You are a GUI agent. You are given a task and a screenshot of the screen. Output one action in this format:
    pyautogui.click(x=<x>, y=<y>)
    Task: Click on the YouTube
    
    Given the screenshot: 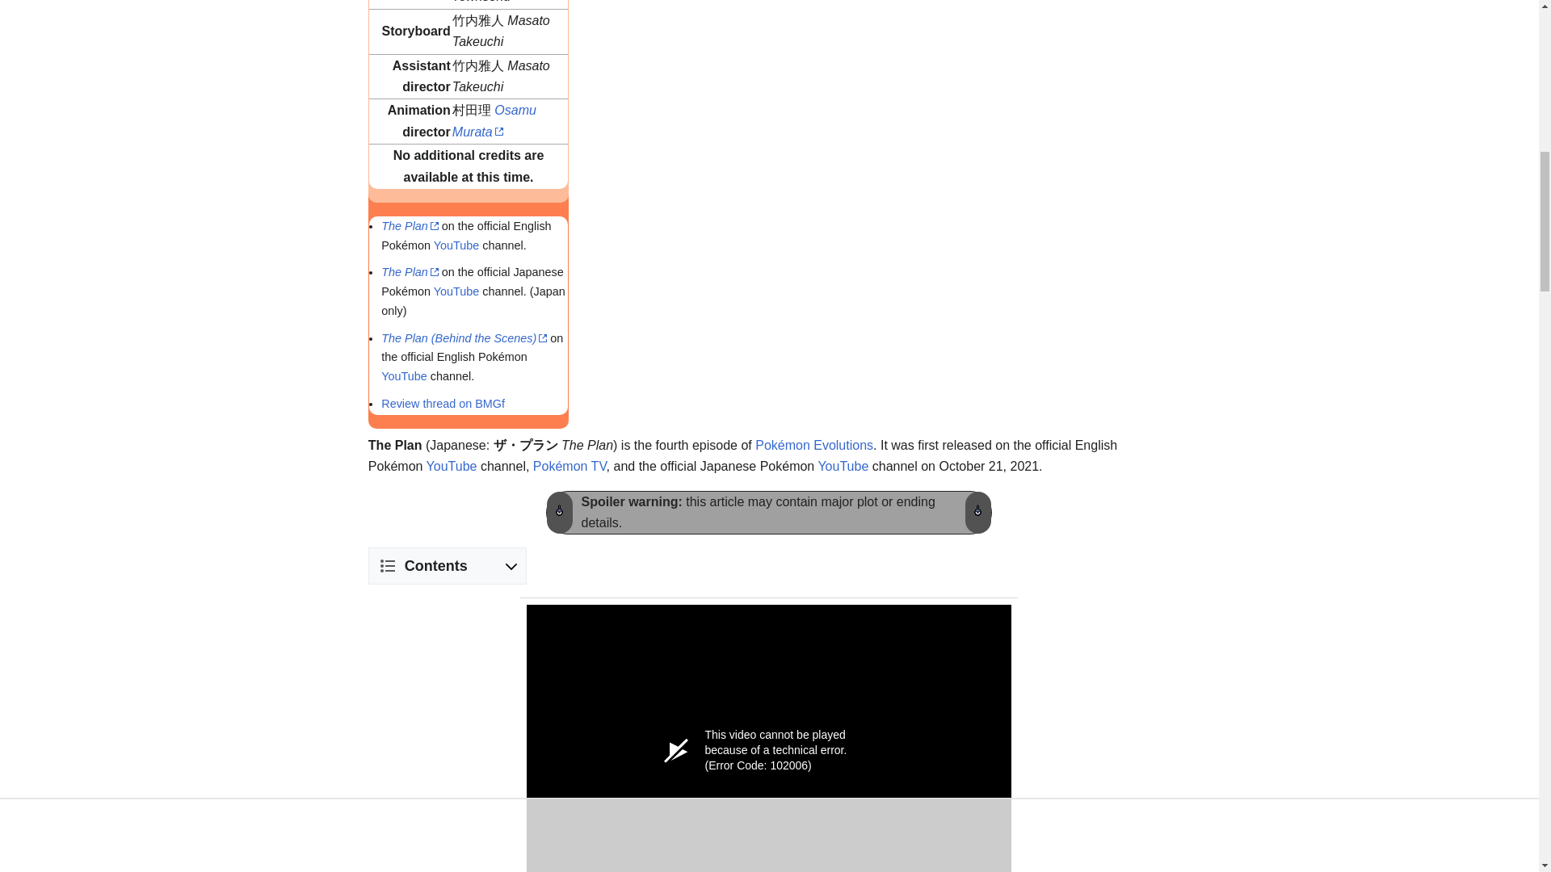 What is the action you would take?
    pyautogui.click(x=404, y=376)
    